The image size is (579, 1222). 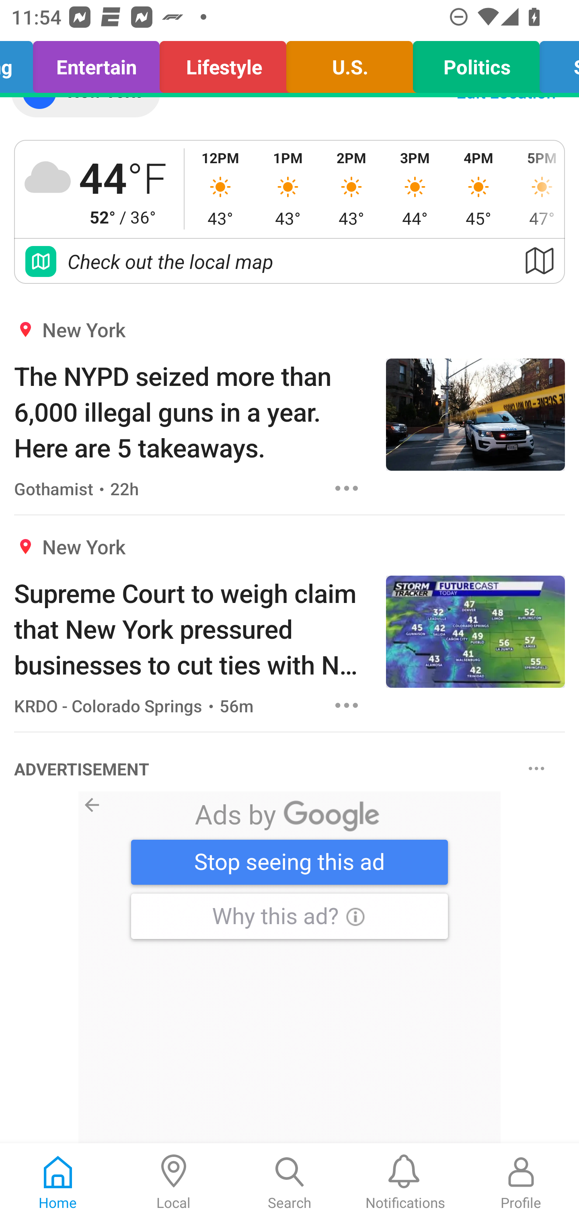 What do you see at coordinates (96, 64) in the screenshot?
I see `Entertain` at bounding box center [96, 64].